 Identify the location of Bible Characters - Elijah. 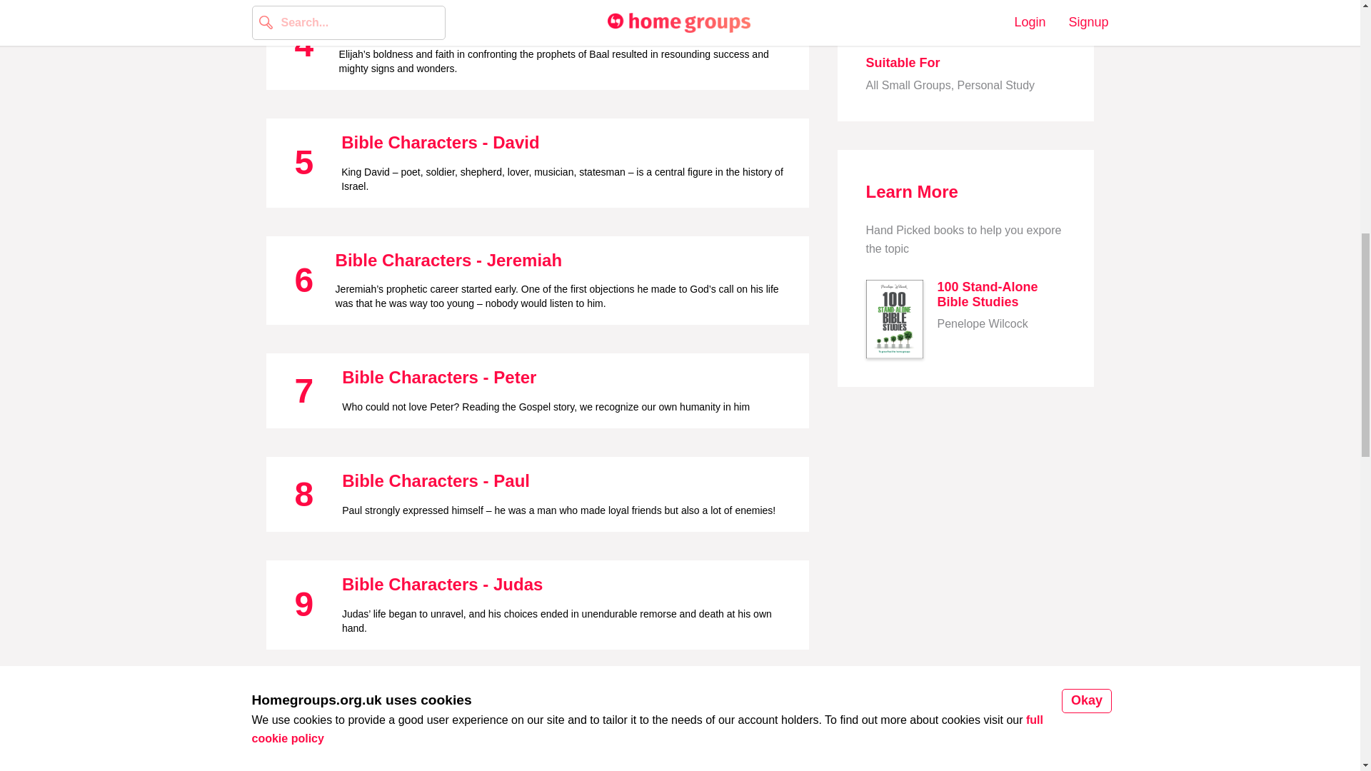
(437, 24).